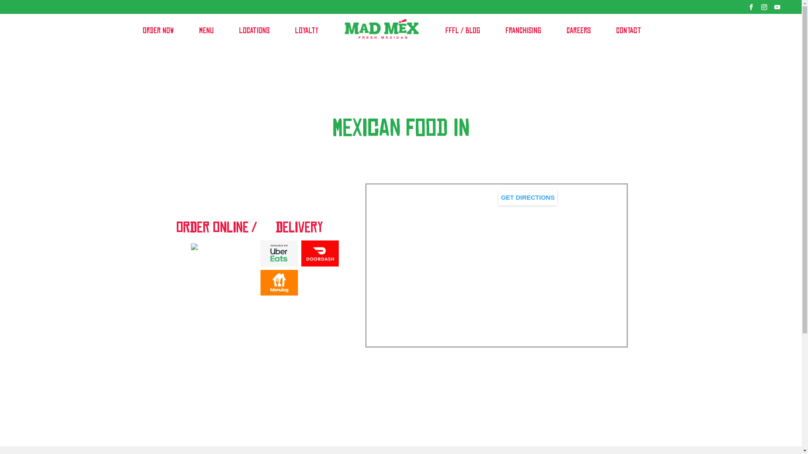  I want to click on Locations, so click(254, 31).